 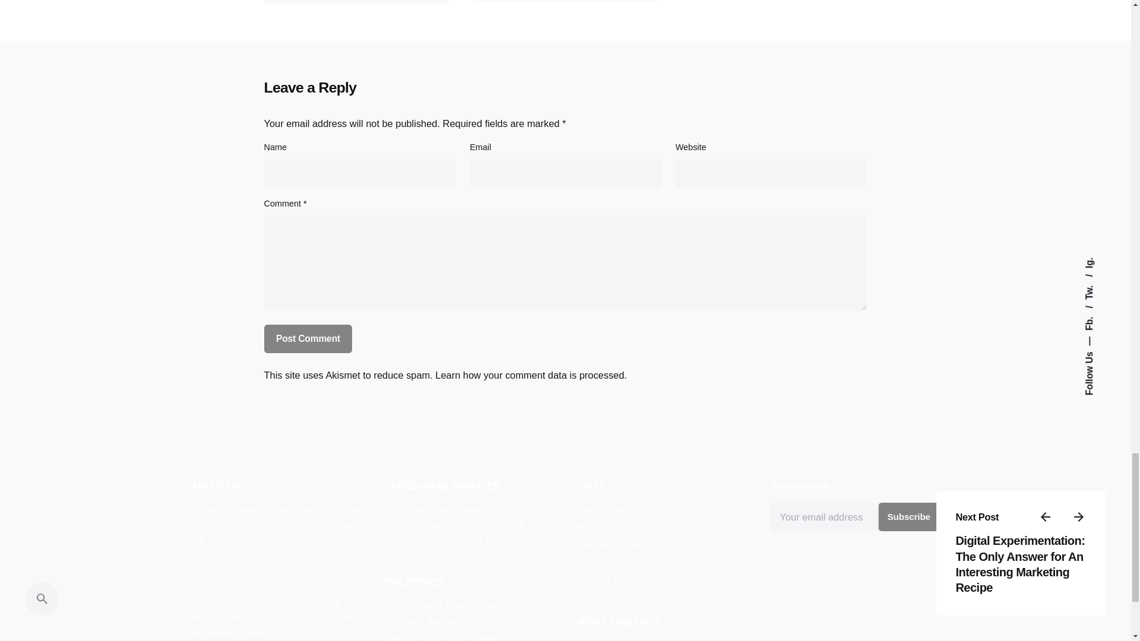 What do you see at coordinates (308, 338) in the screenshot?
I see `Post Comment` at bounding box center [308, 338].